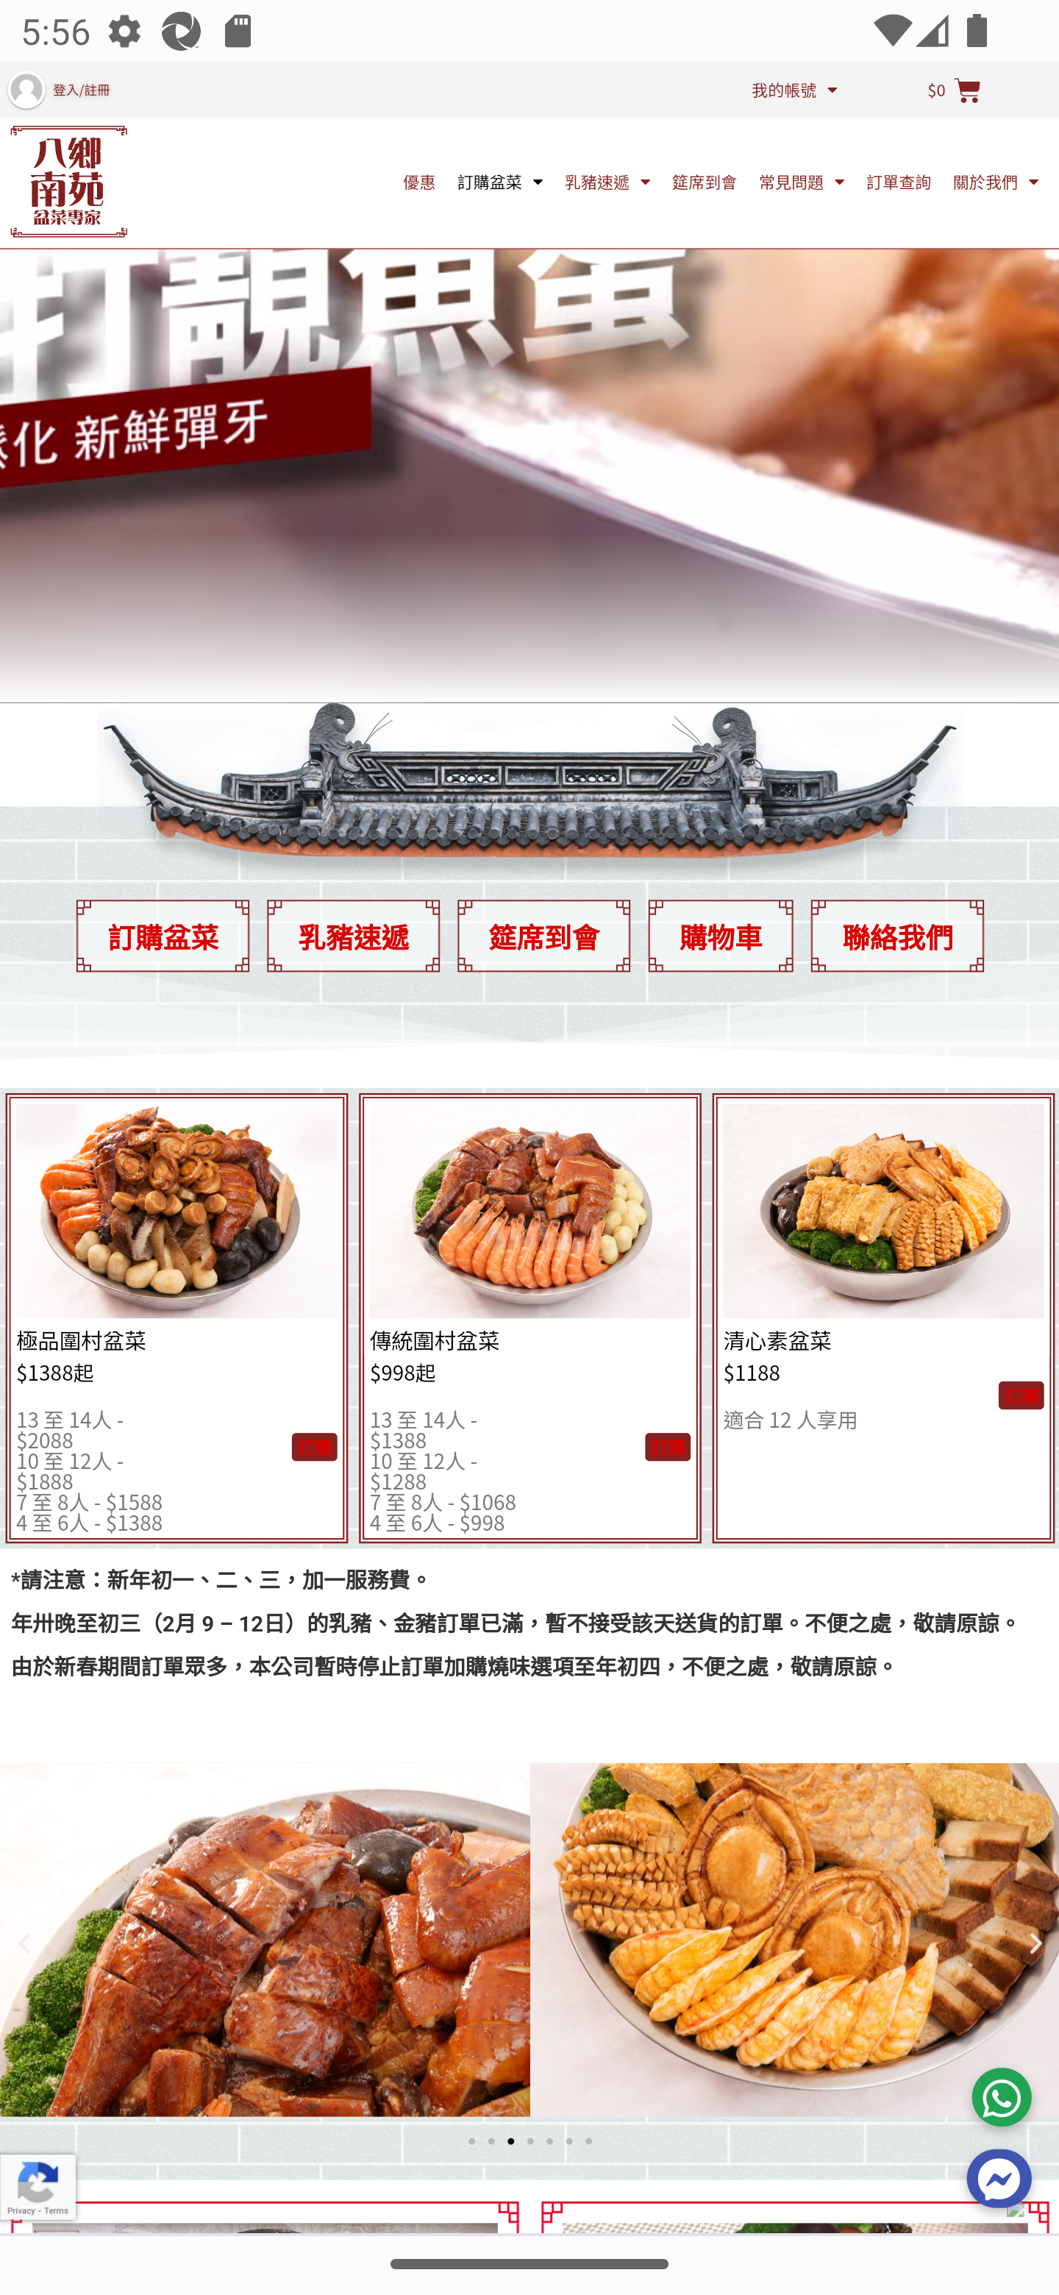 The width and height of the screenshot is (1059, 2295). What do you see at coordinates (471, 2142) in the screenshot?
I see `Go to slide 1` at bounding box center [471, 2142].